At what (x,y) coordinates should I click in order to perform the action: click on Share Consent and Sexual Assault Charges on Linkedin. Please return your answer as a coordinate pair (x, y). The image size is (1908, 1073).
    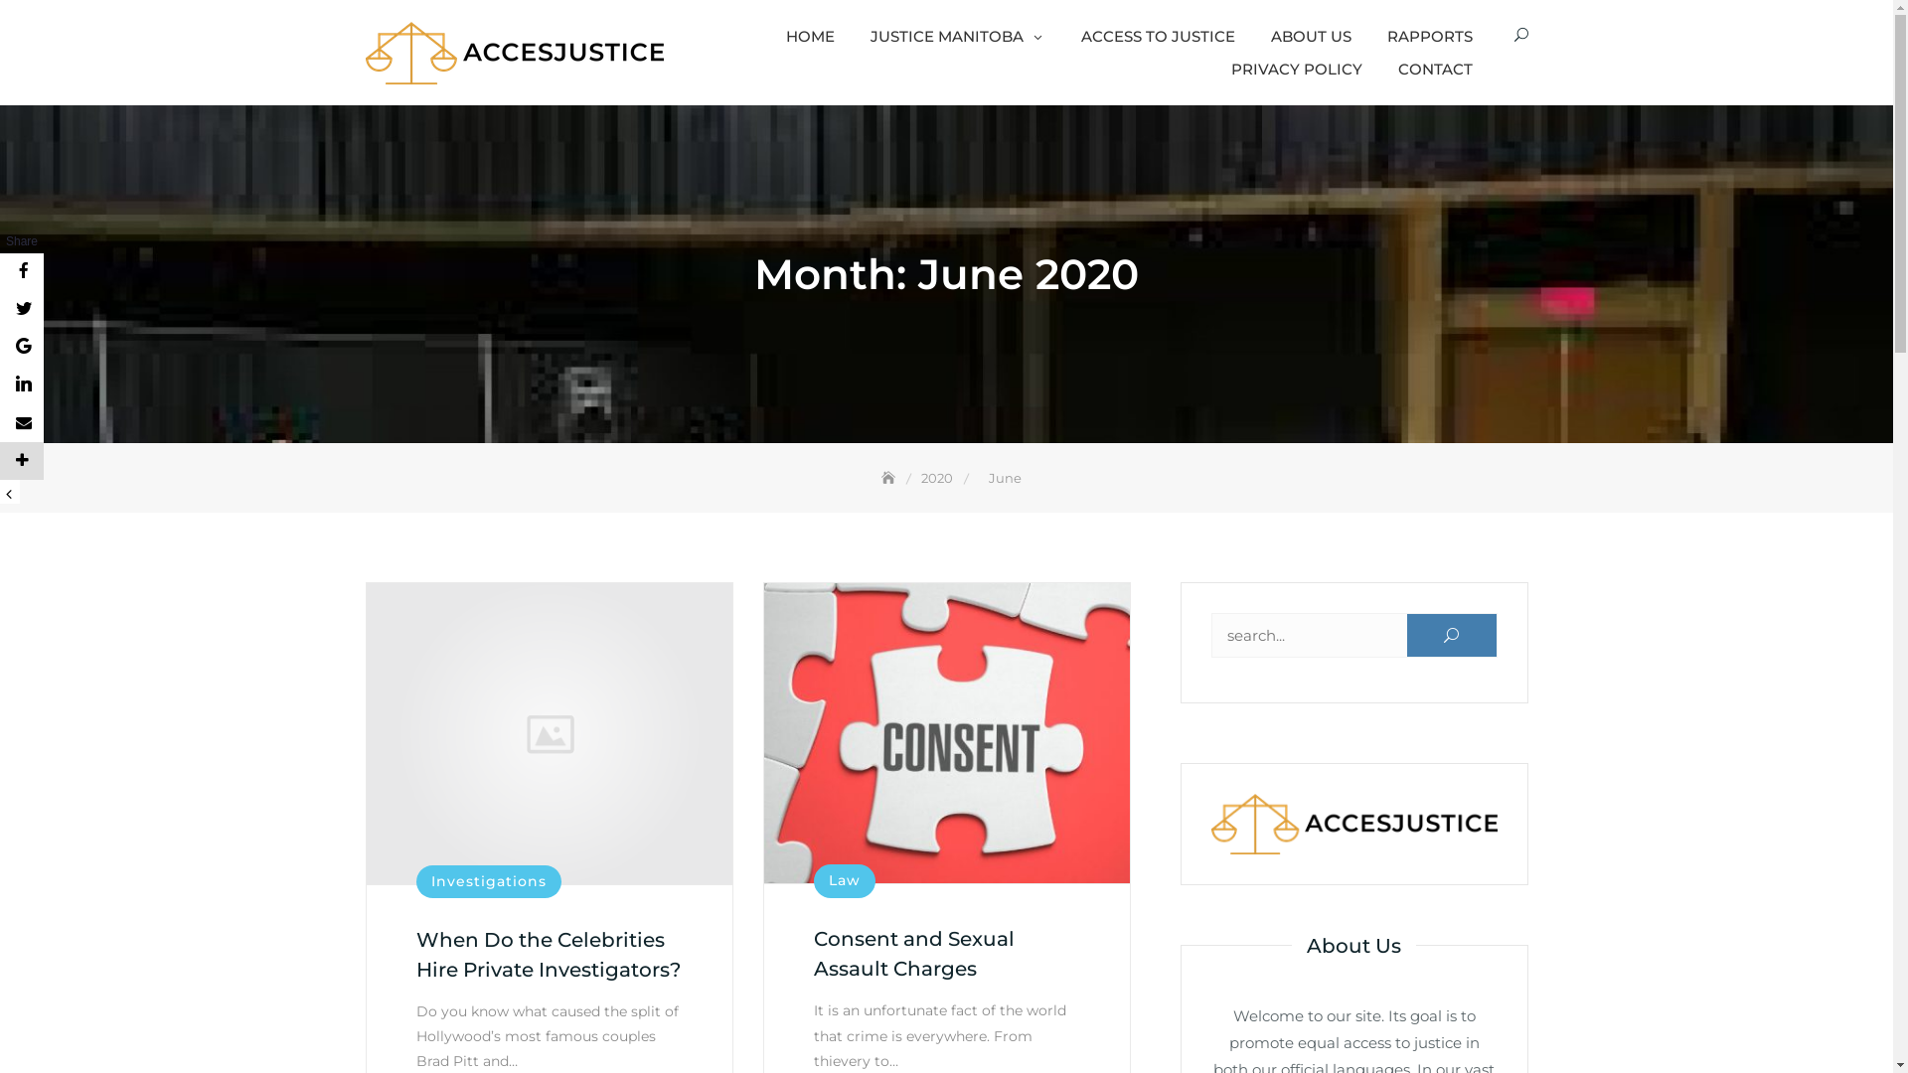
    Looking at the image, I should click on (22, 385).